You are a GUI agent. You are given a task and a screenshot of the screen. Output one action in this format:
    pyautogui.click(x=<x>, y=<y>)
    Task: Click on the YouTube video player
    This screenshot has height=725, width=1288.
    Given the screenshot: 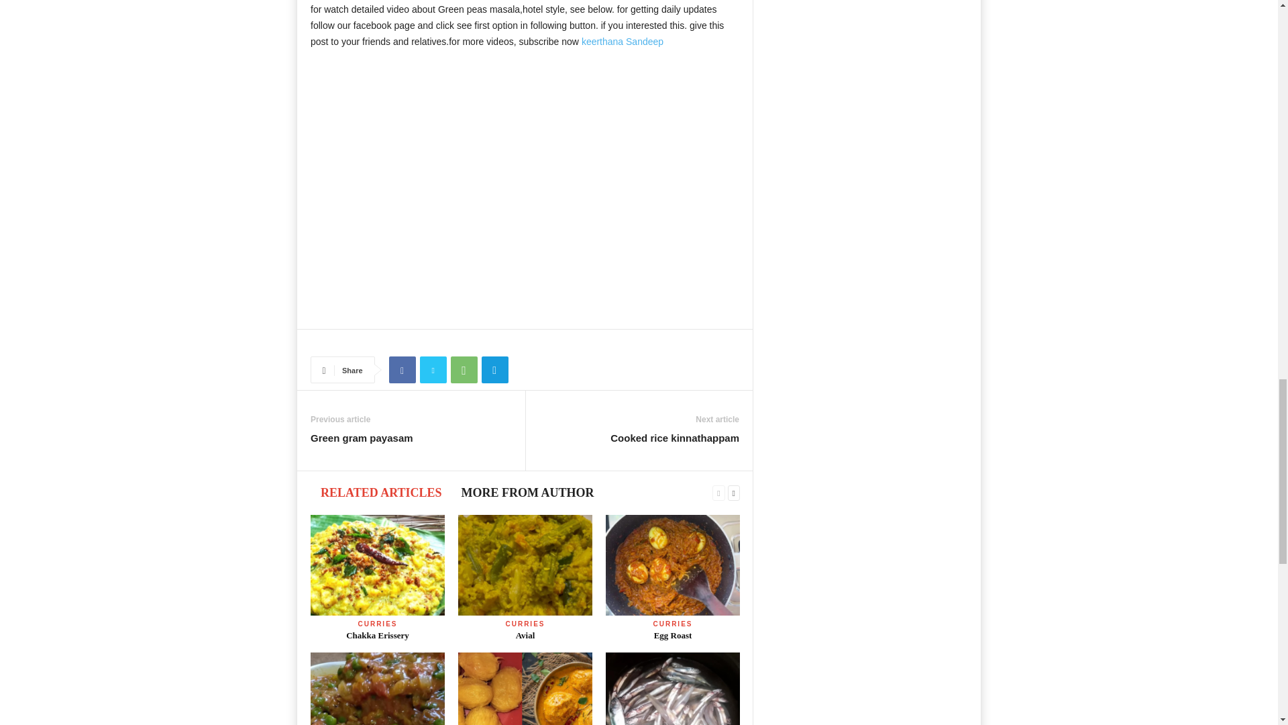 What is the action you would take?
    pyautogui.click(x=525, y=187)
    